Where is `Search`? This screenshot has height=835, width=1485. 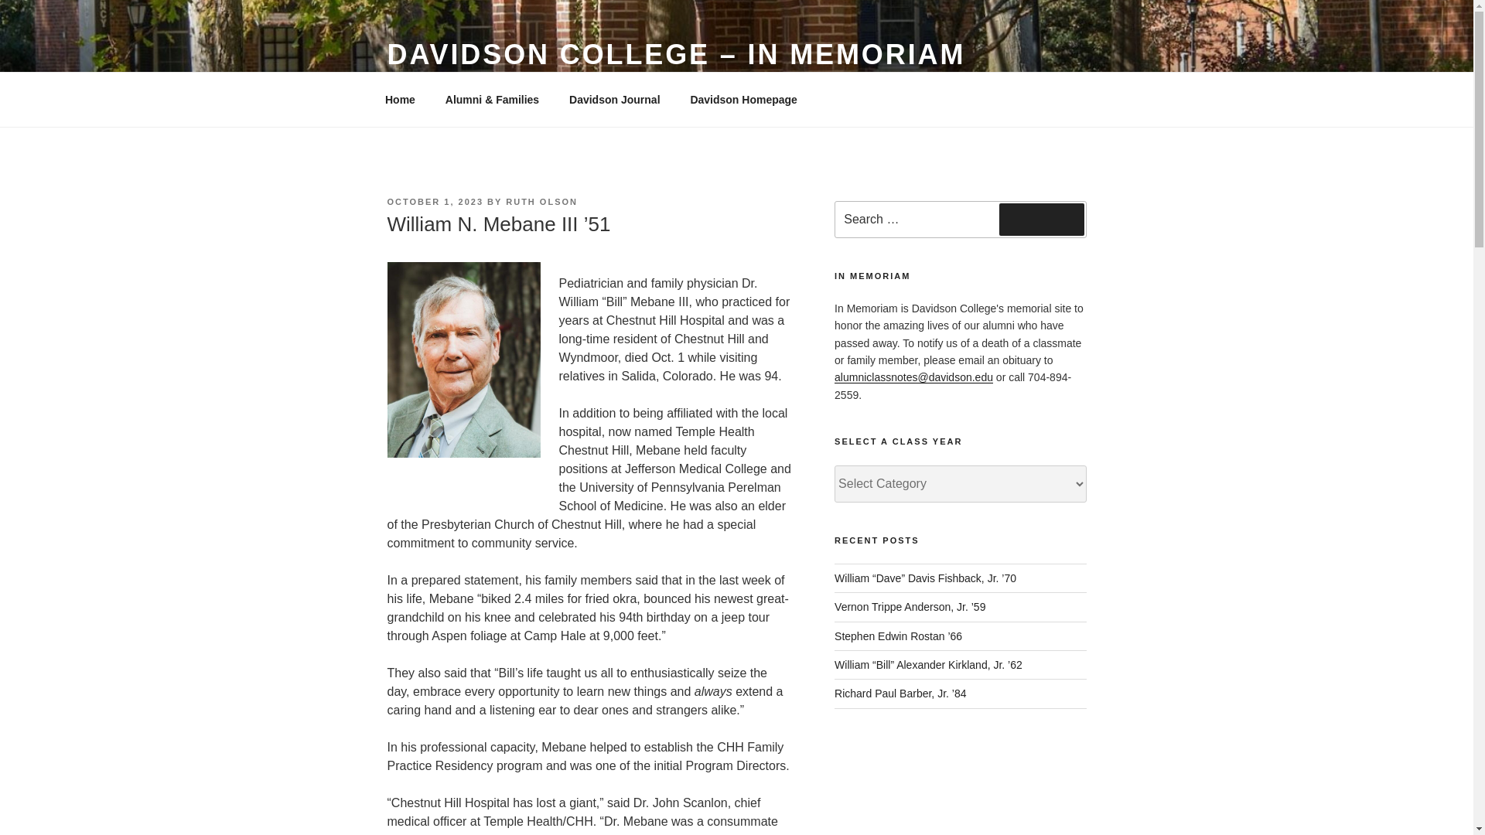 Search is located at coordinates (1041, 220).